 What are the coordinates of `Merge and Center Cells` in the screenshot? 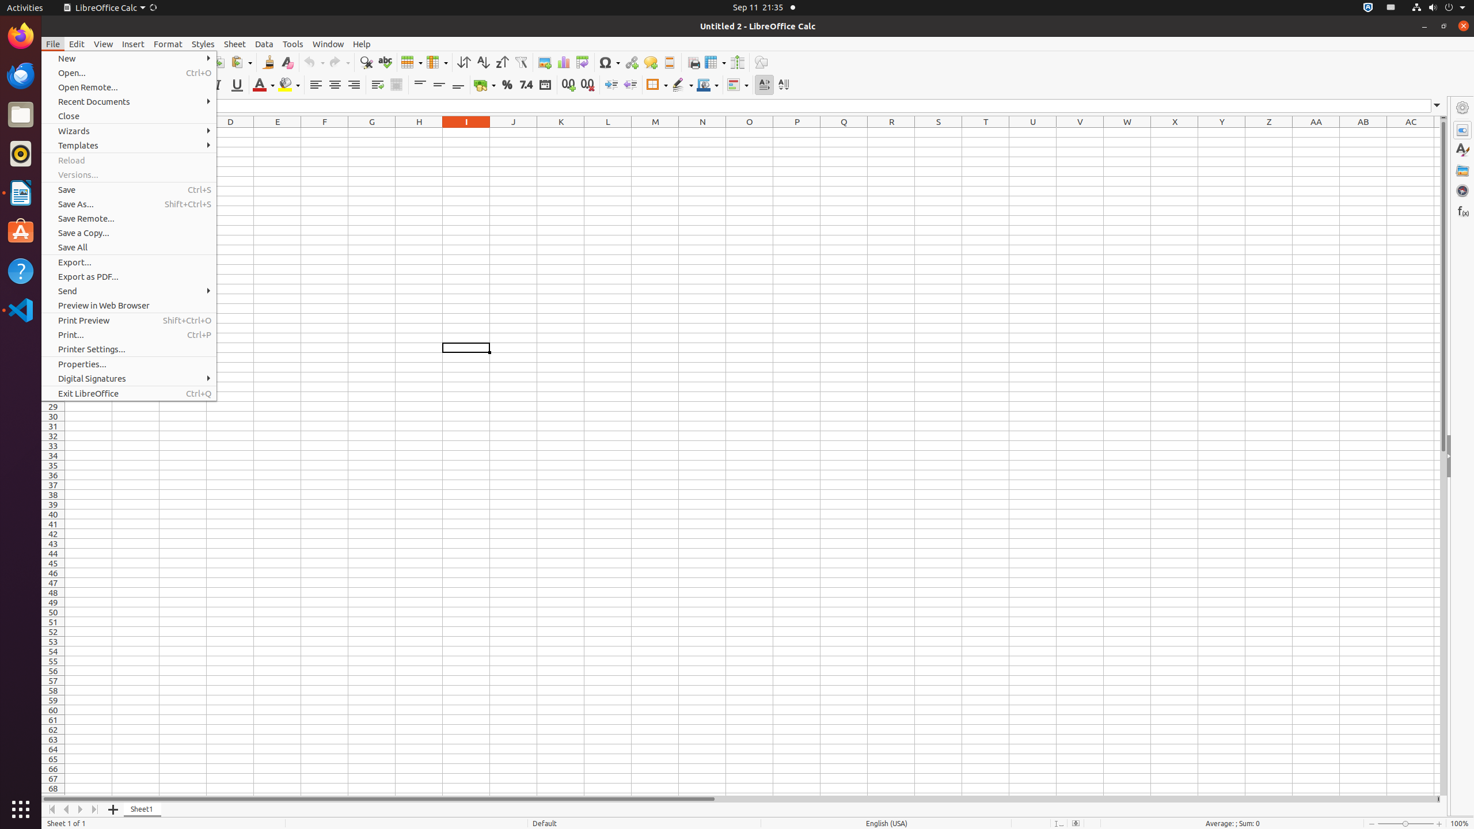 It's located at (396, 85).